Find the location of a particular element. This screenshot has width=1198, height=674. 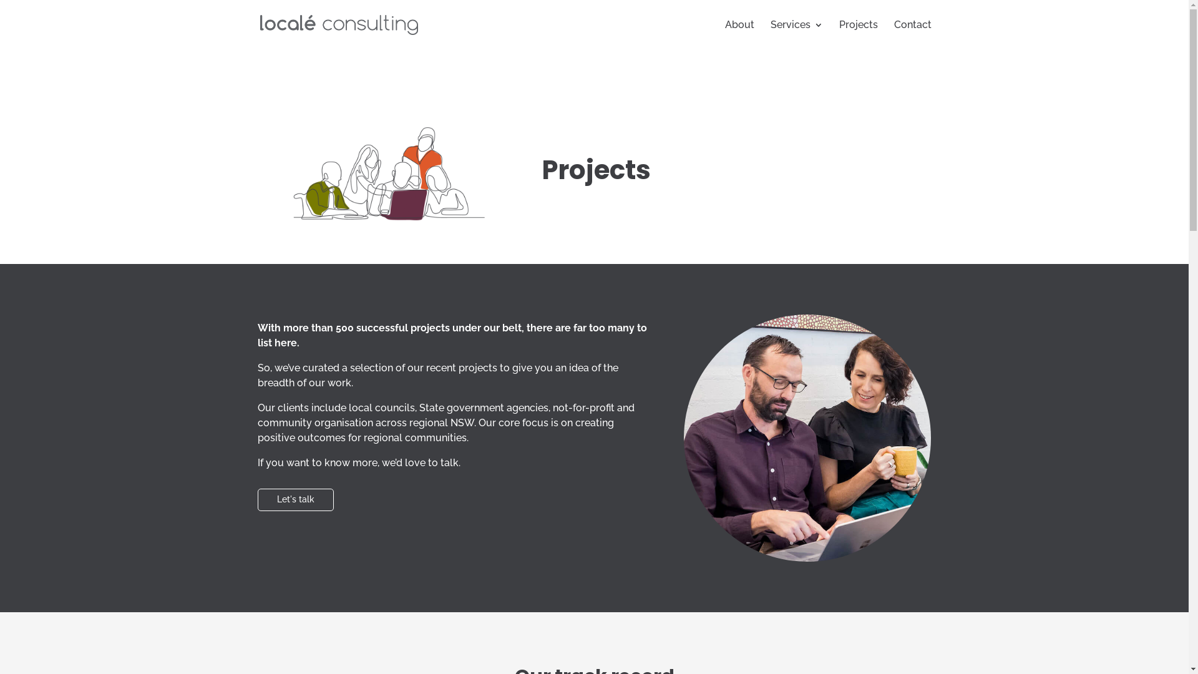

About is located at coordinates (740, 35).